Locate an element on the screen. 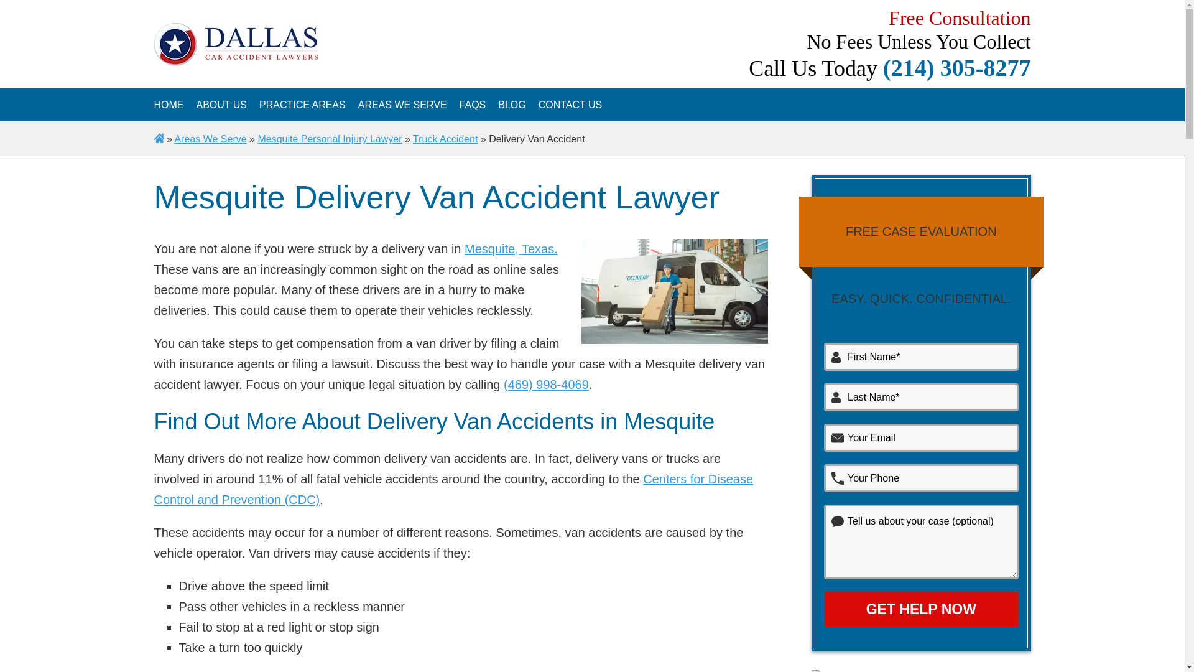  Get Help Now is located at coordinates (920, 609).